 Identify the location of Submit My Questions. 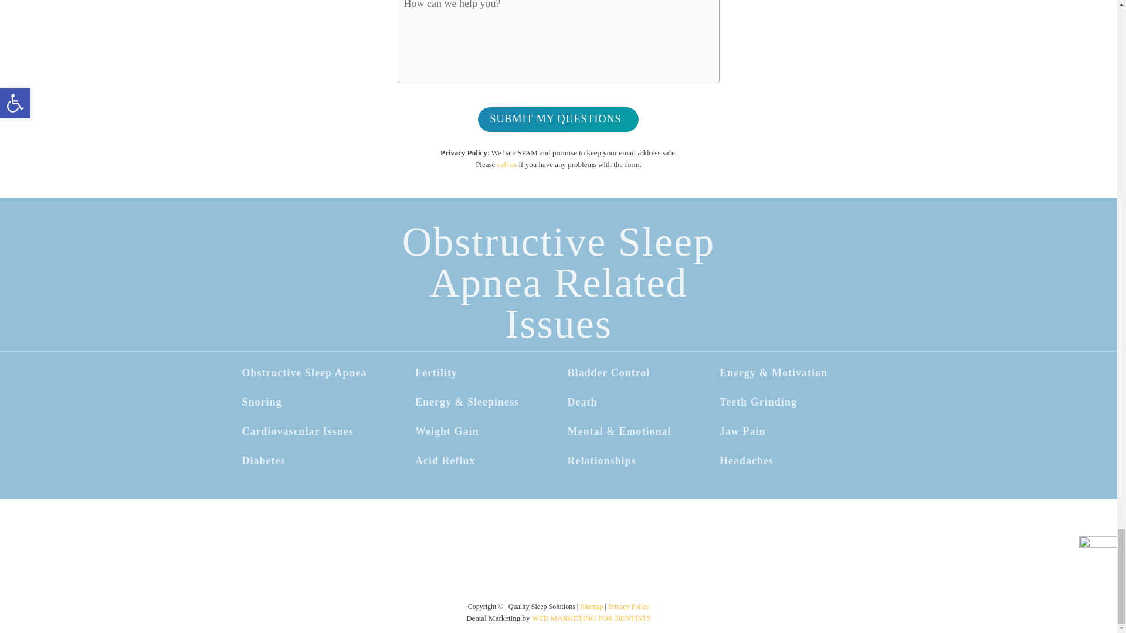
(558, 119).